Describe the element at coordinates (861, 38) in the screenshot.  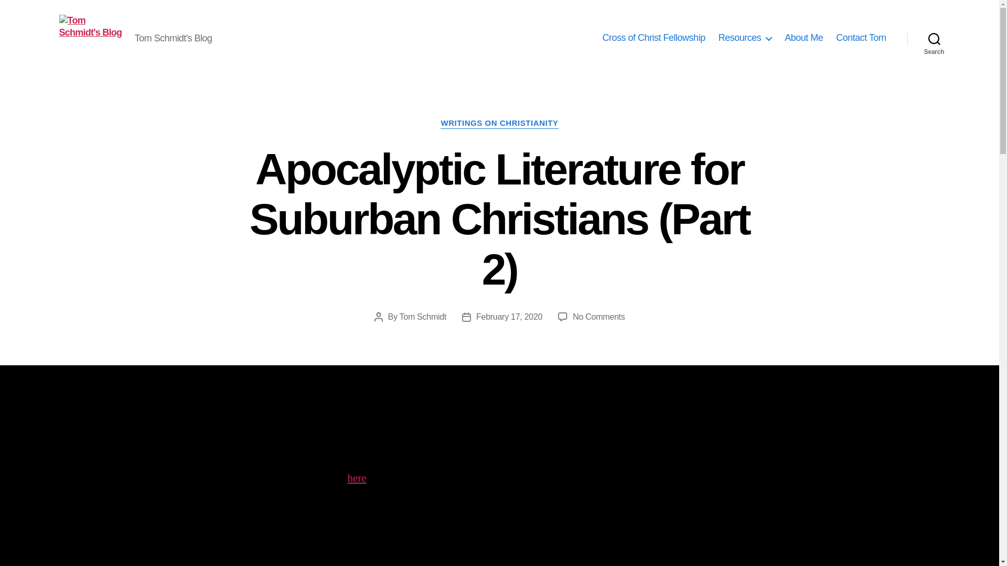
I see `Contact Tom` at that location.